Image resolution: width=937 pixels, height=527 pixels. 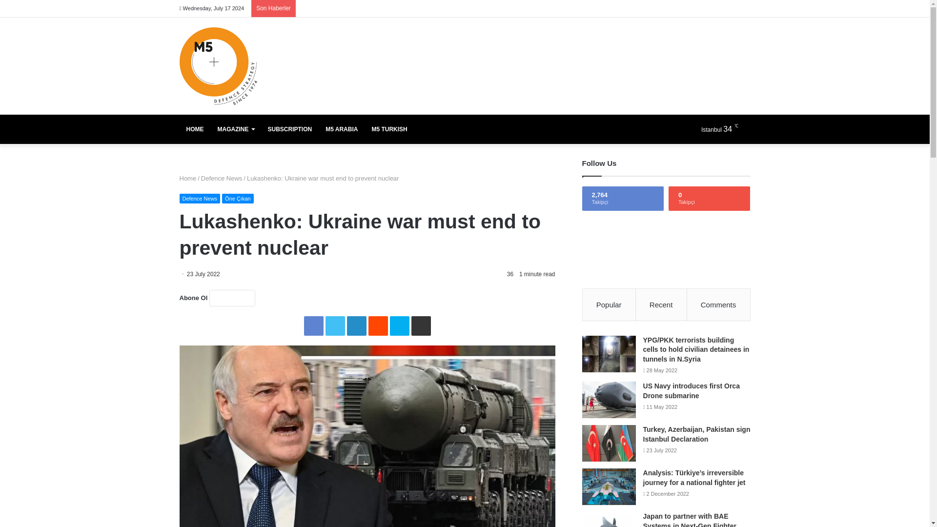 What do you see at coordinates (236, 129) in the screenshot?
I see `MAGAZINE` at bounding box center [236, 129].